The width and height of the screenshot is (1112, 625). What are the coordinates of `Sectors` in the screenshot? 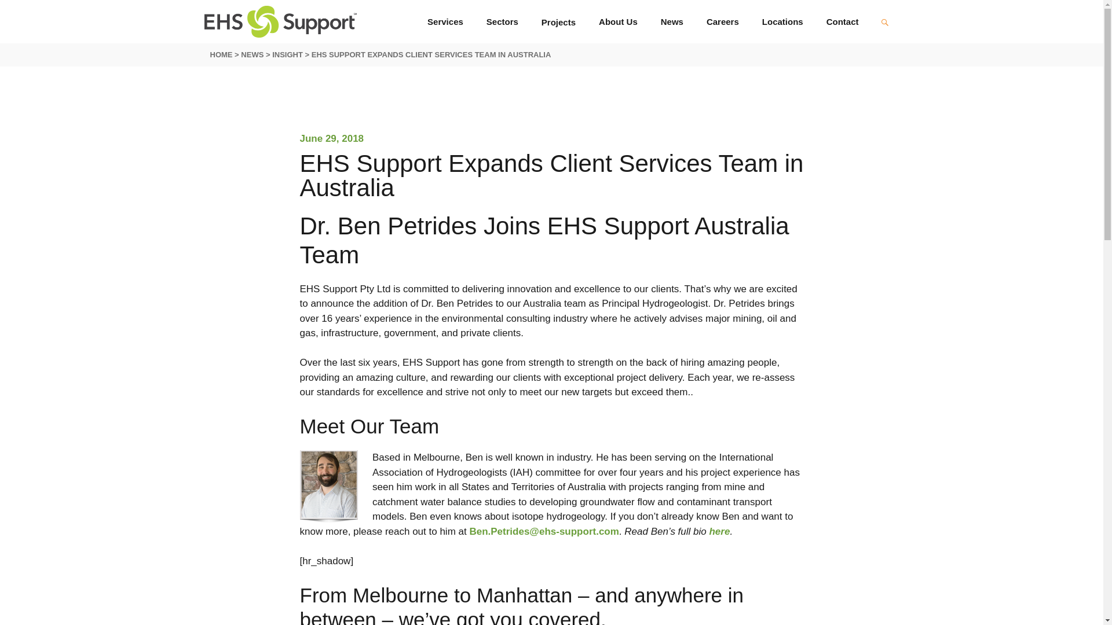 It's located at (502, 21).